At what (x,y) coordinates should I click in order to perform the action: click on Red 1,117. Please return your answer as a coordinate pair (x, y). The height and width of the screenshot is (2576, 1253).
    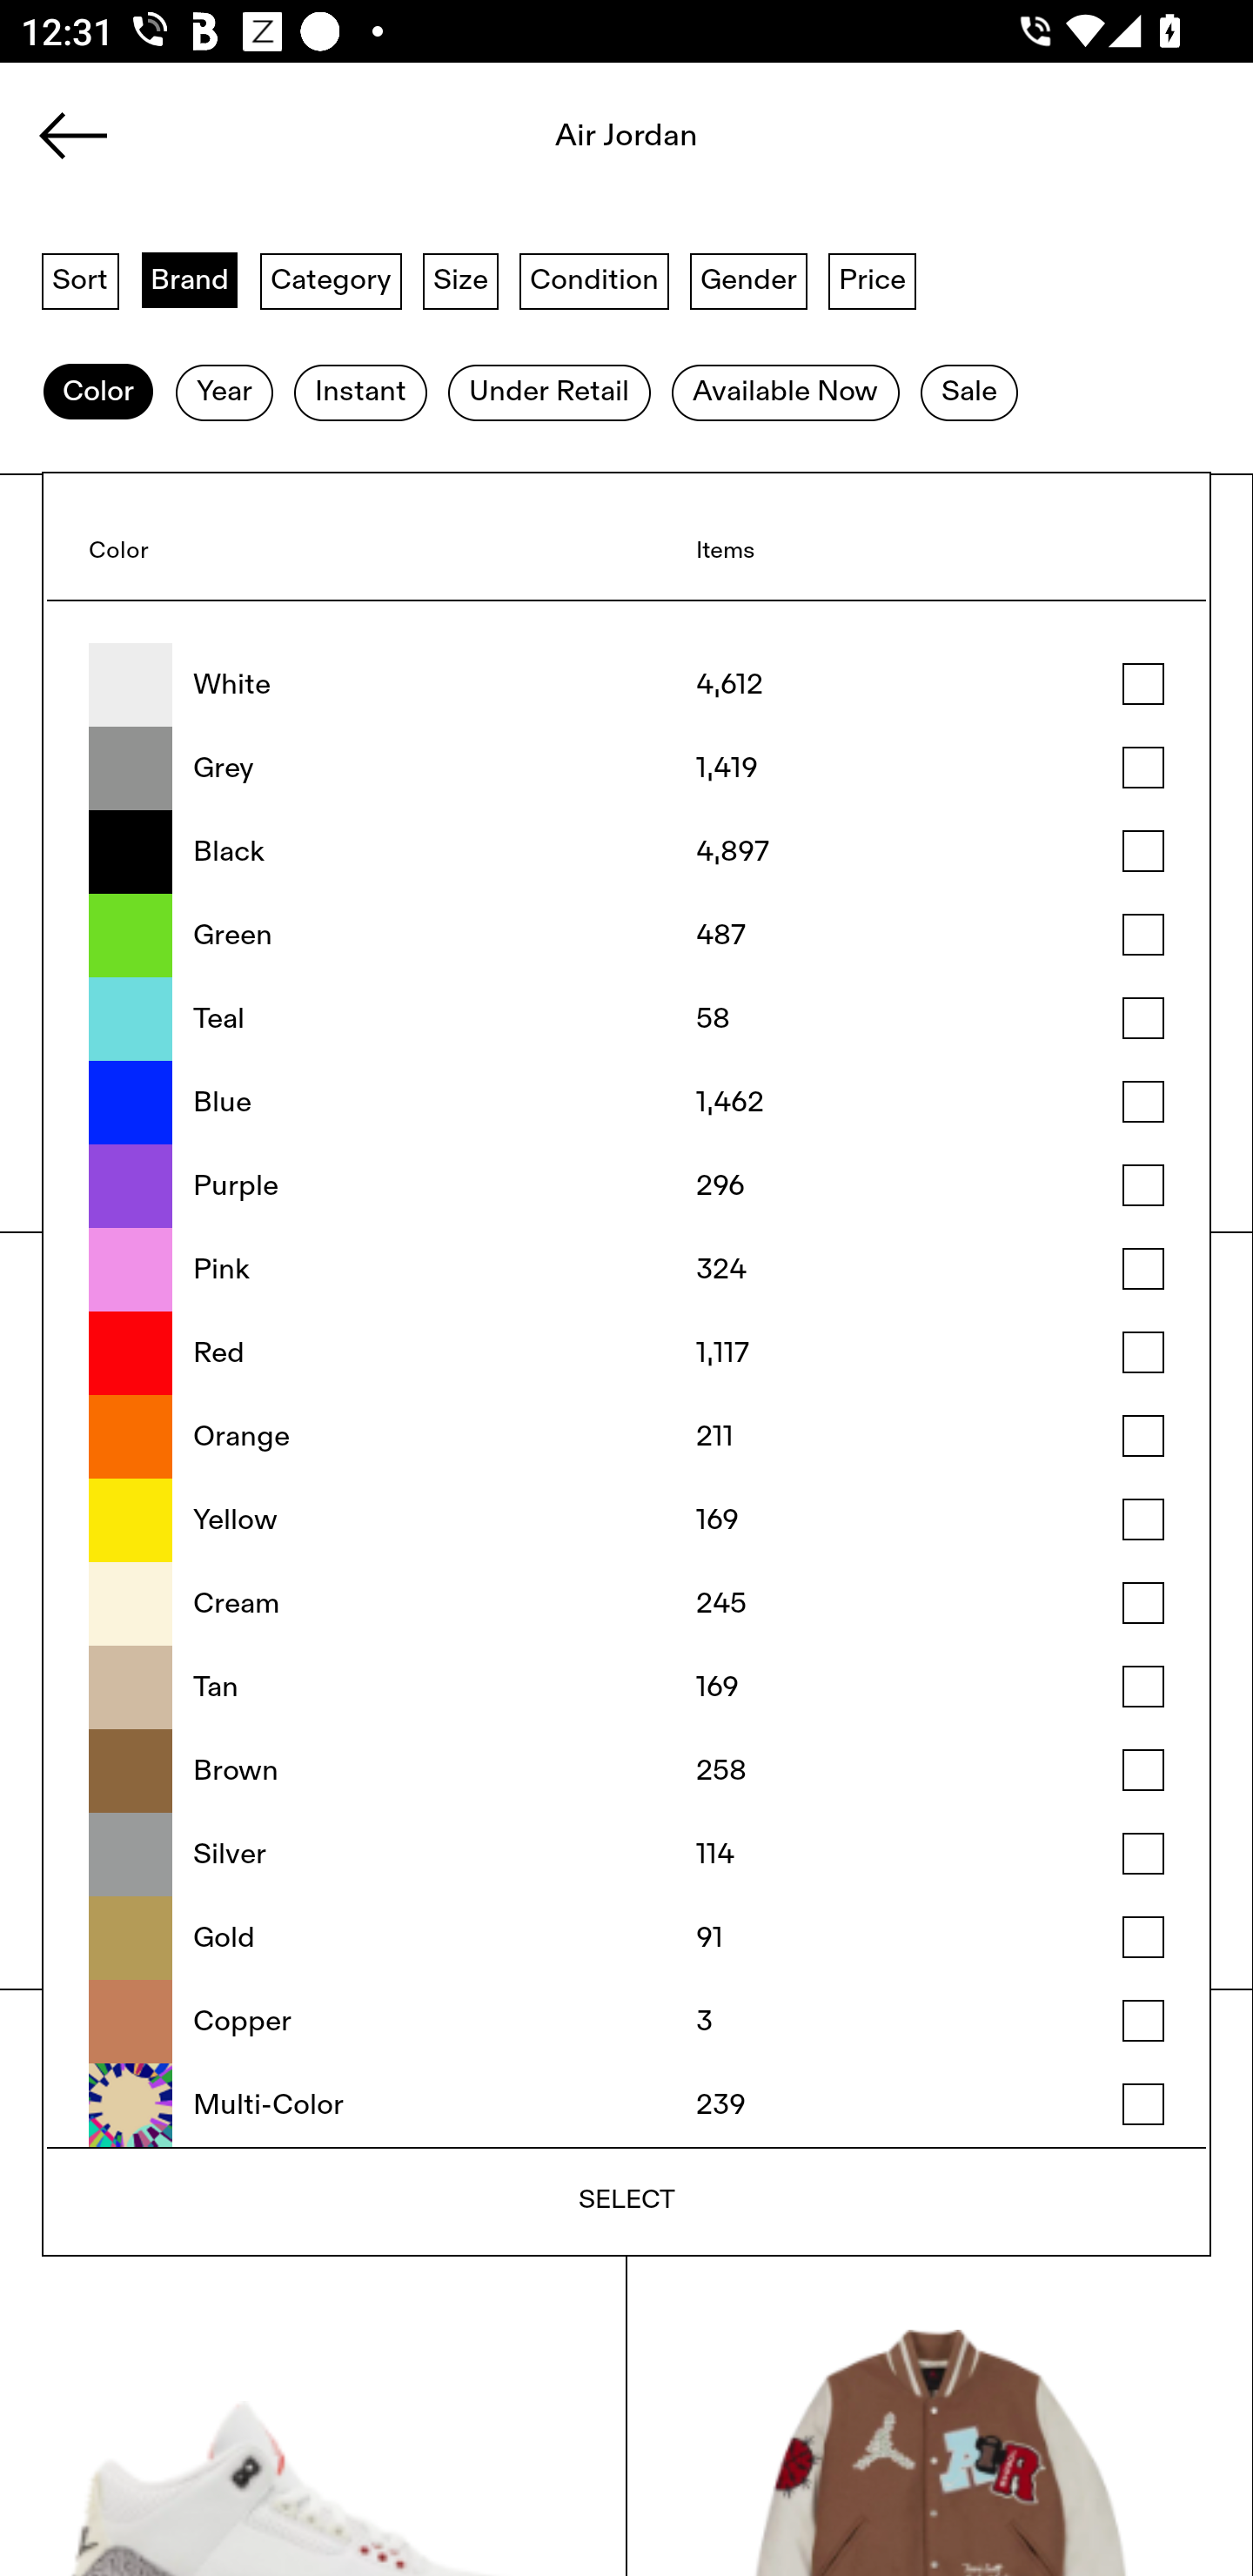
    Looking at the image, I should click on (626, 1353).